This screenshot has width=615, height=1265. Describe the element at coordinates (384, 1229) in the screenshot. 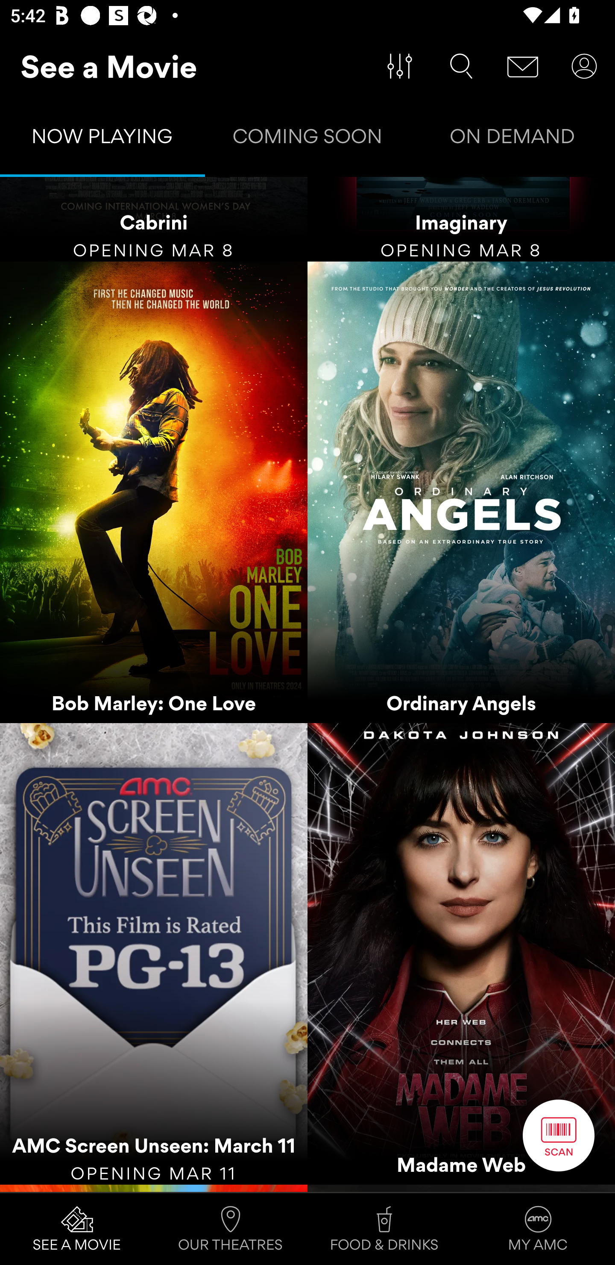

I see `FOOD & DRINKS
Tab 3 of 4` at that location.